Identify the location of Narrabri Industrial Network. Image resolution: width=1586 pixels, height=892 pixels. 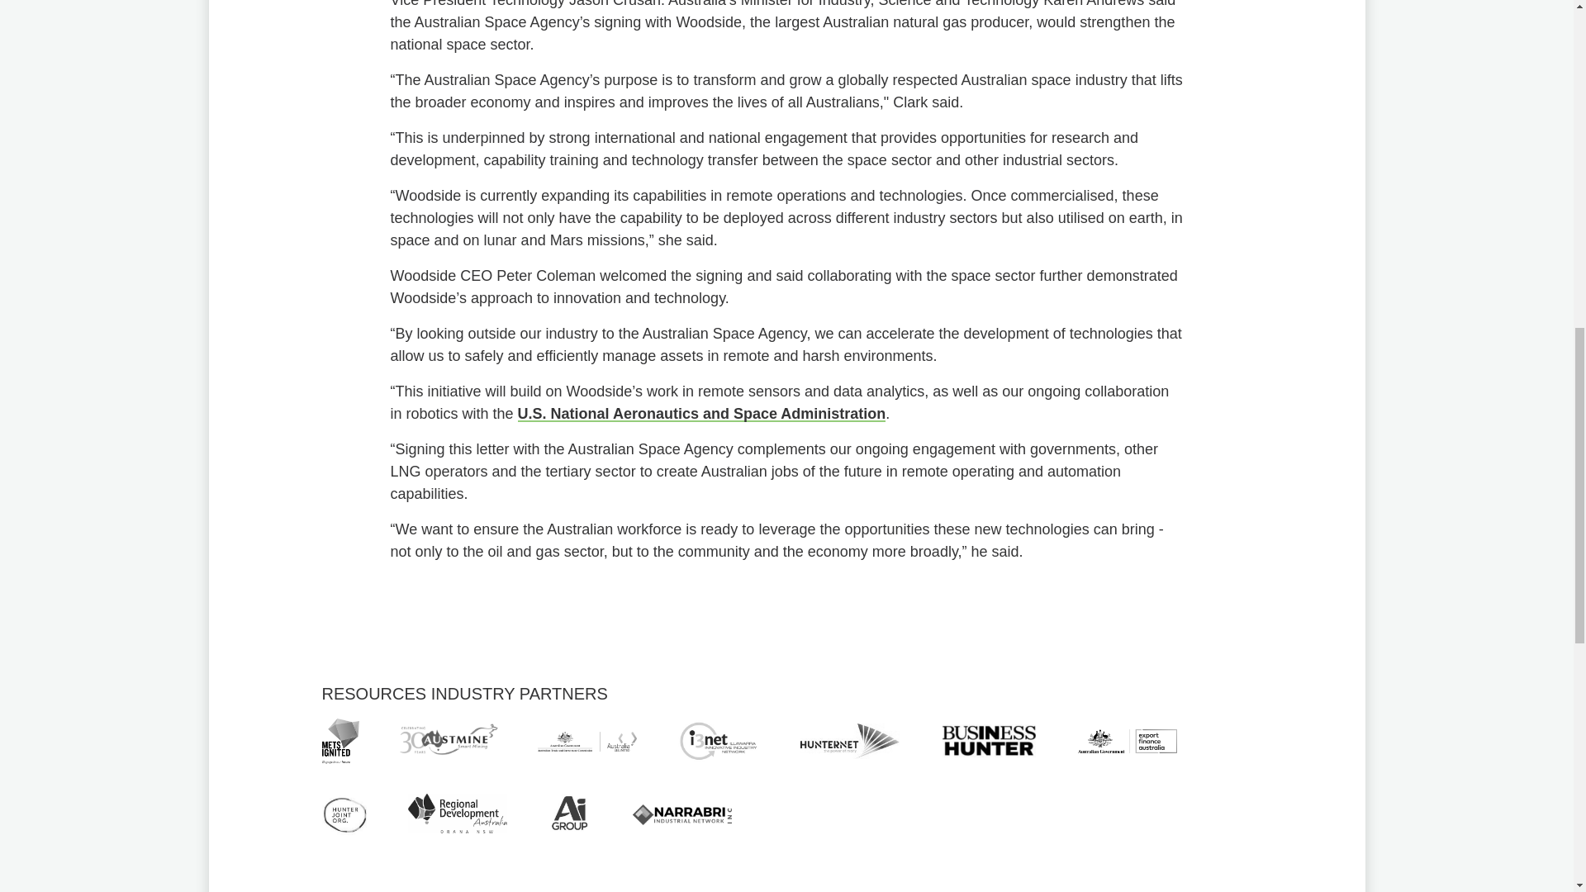
(682, 814).